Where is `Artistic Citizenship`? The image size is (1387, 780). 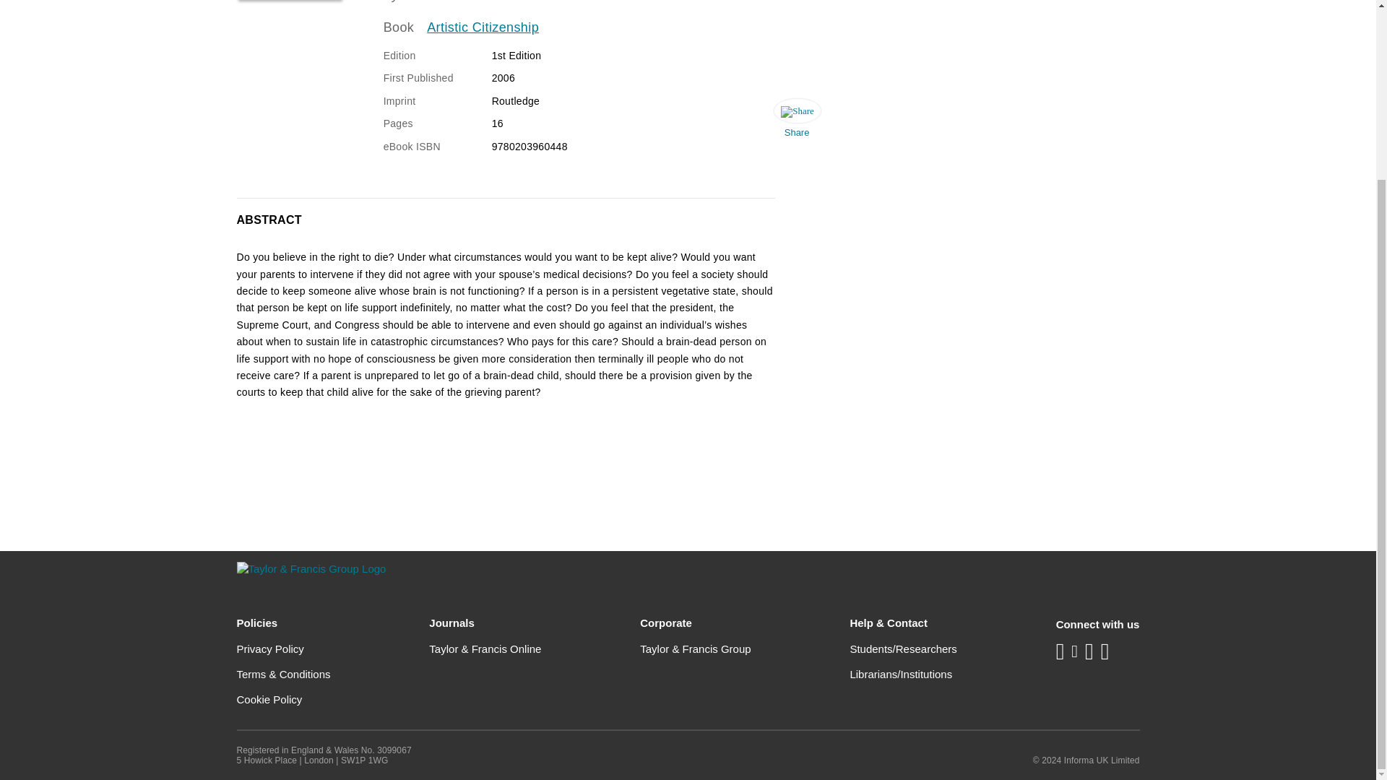
Artistic Citizenship is located at coordinates (483, 27).